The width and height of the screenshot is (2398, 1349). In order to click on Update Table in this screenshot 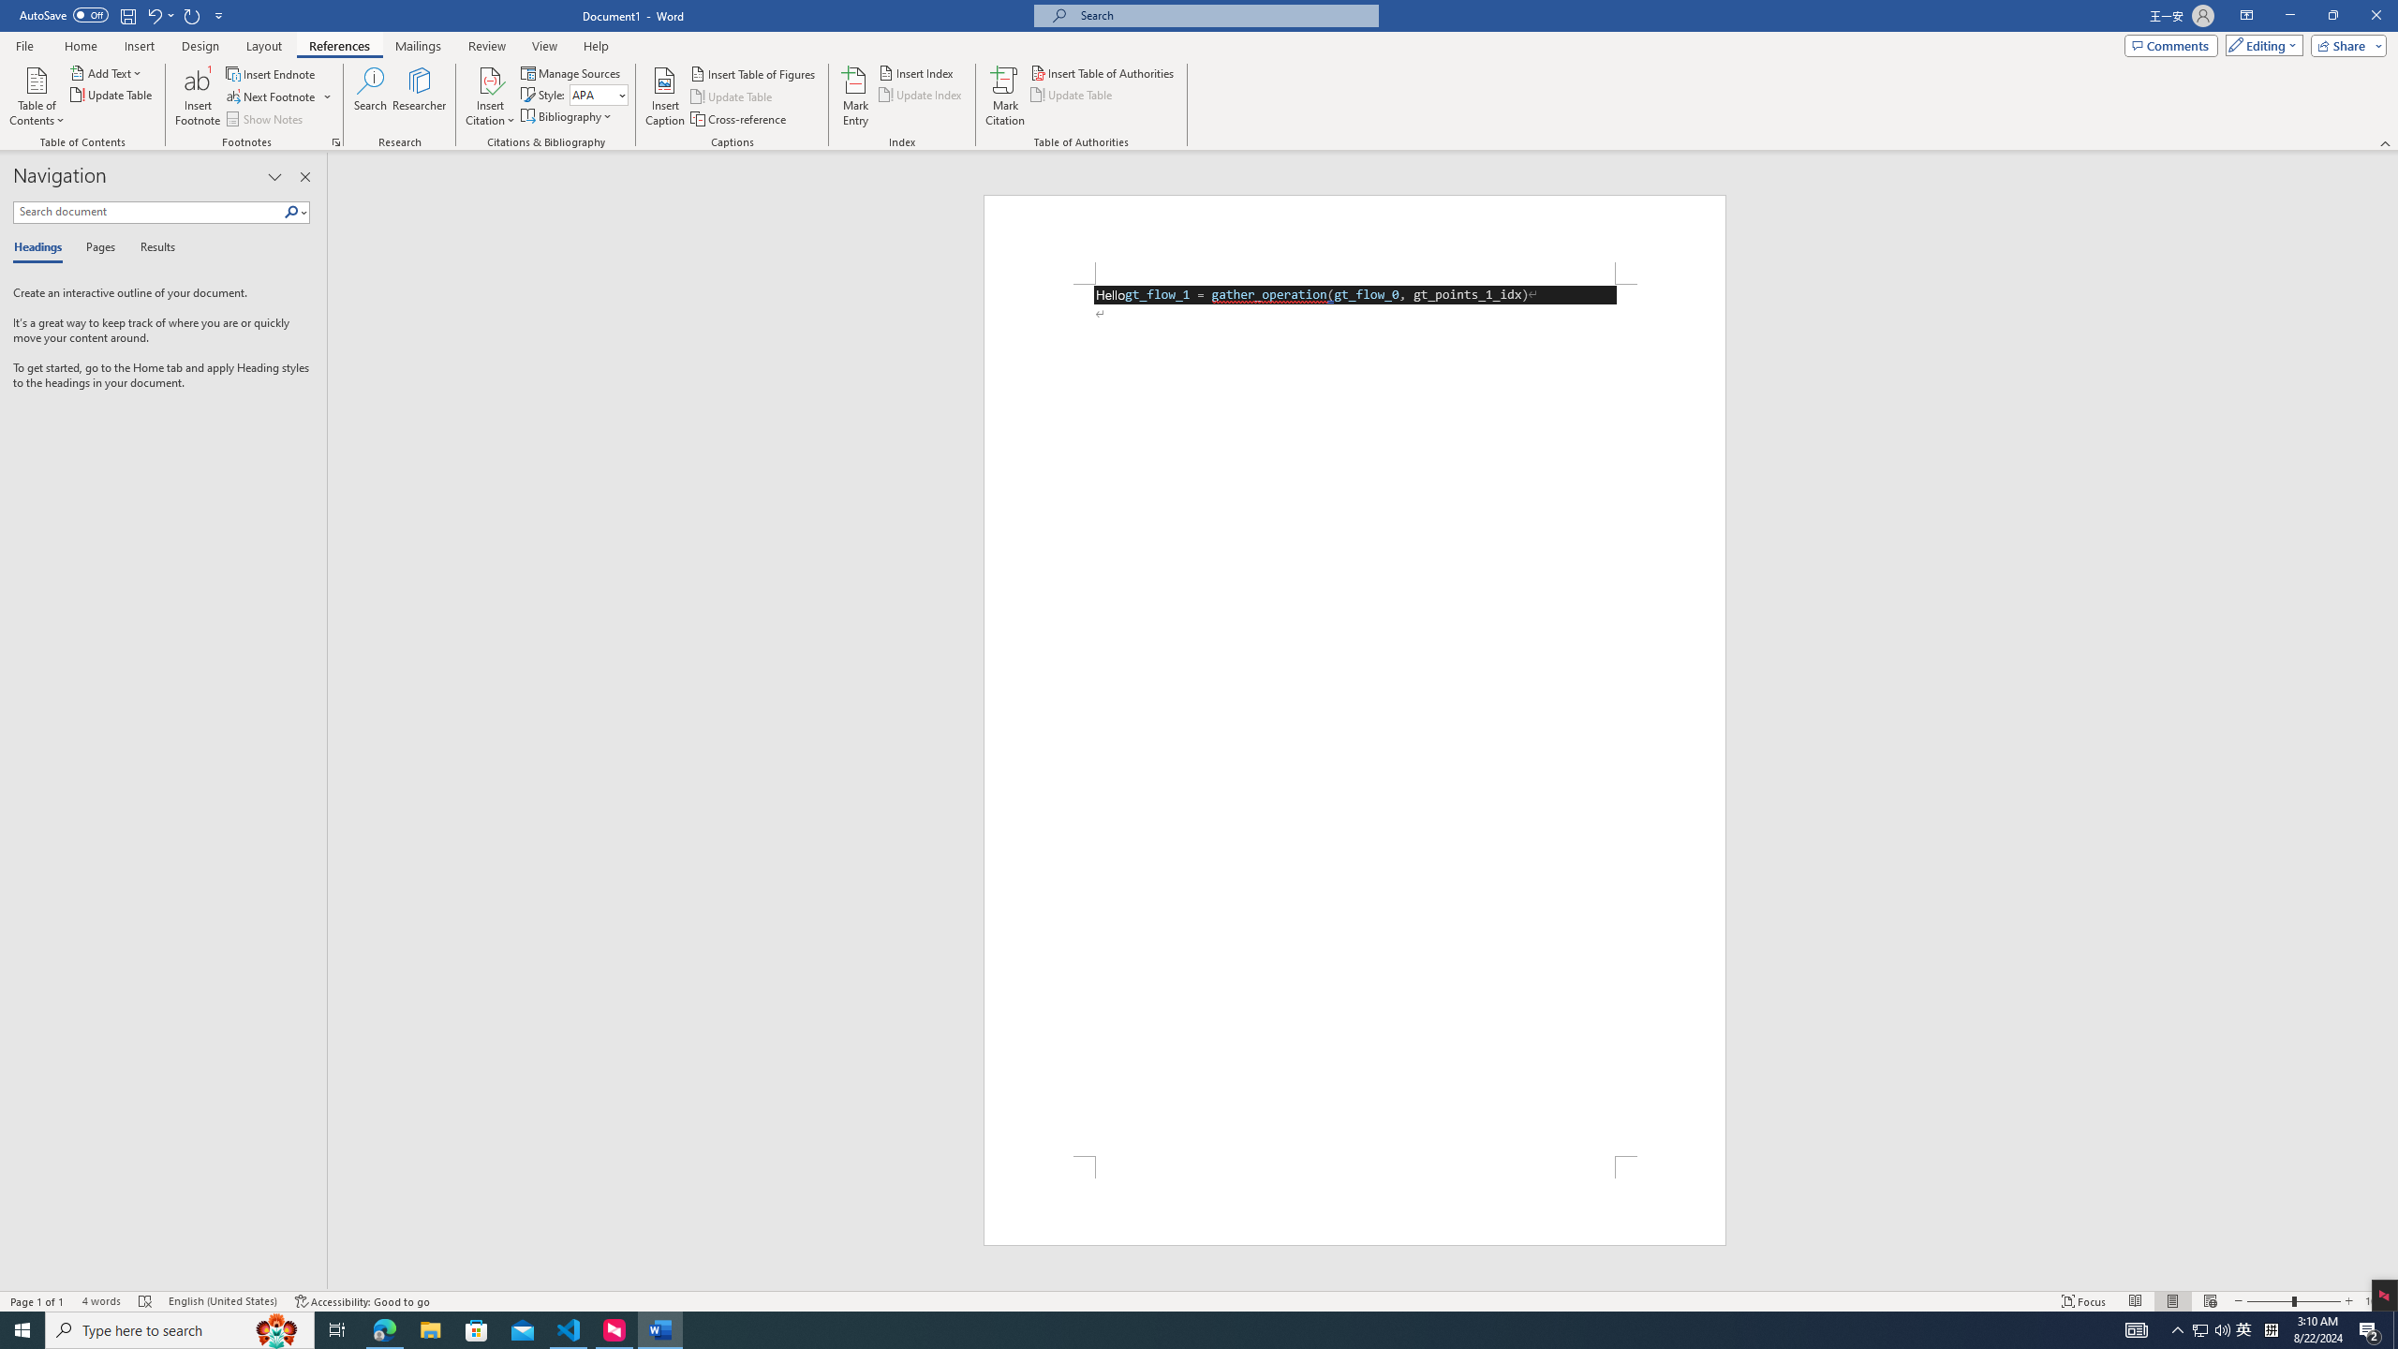, I will do `click(1073, 94)`.